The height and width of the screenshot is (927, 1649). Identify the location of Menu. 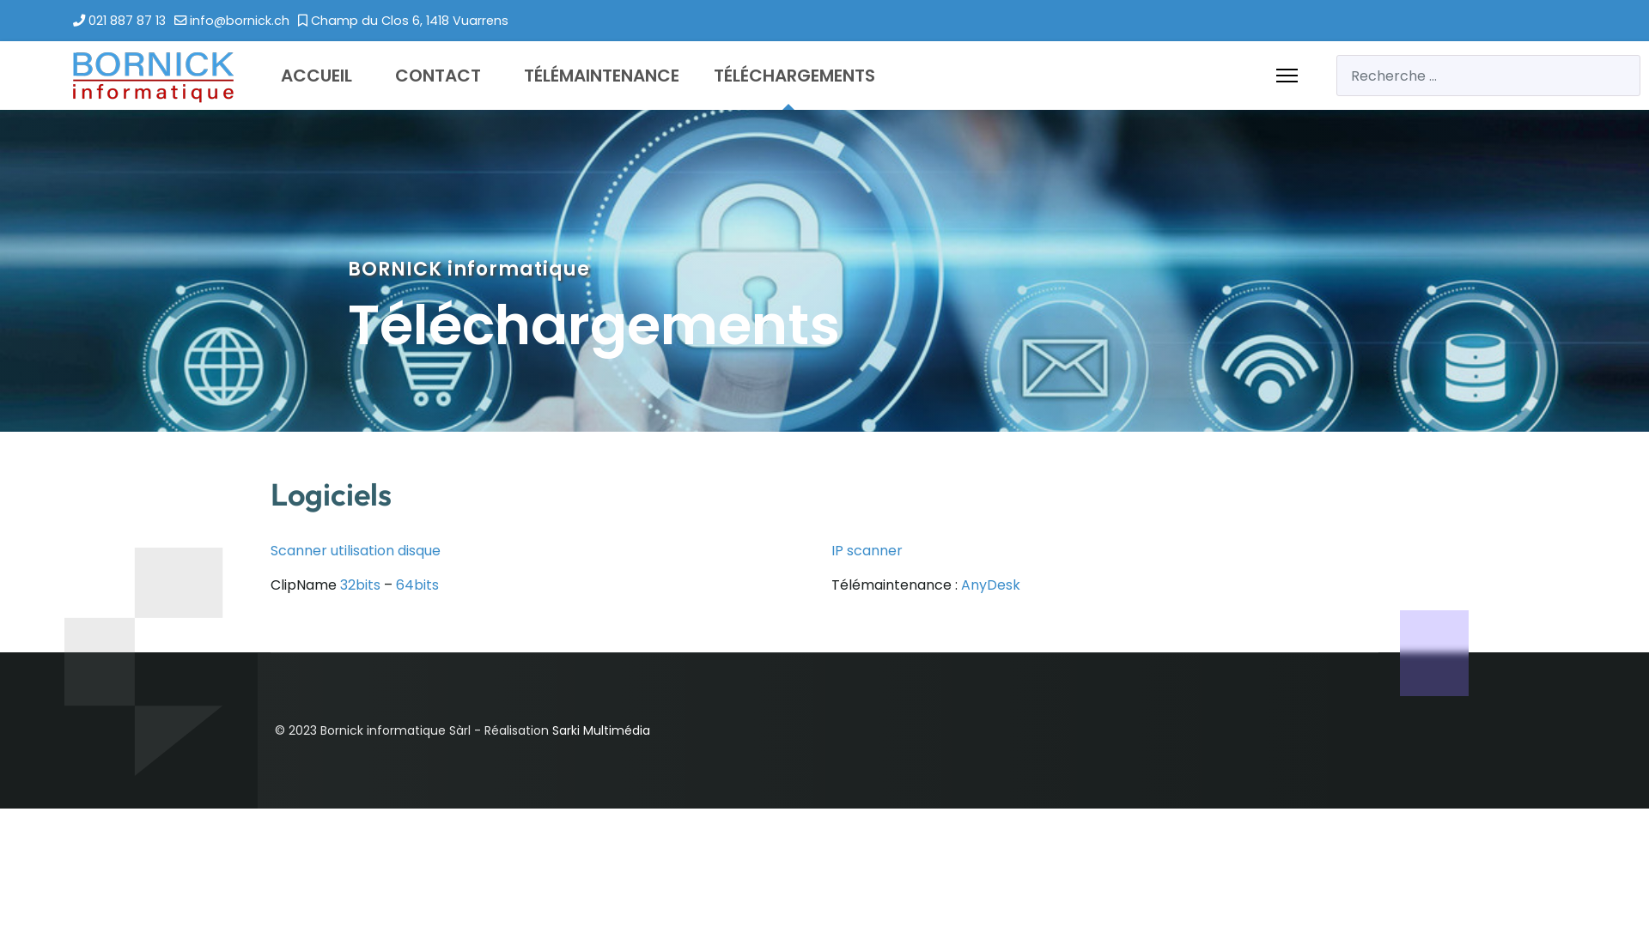
(1287, 76).